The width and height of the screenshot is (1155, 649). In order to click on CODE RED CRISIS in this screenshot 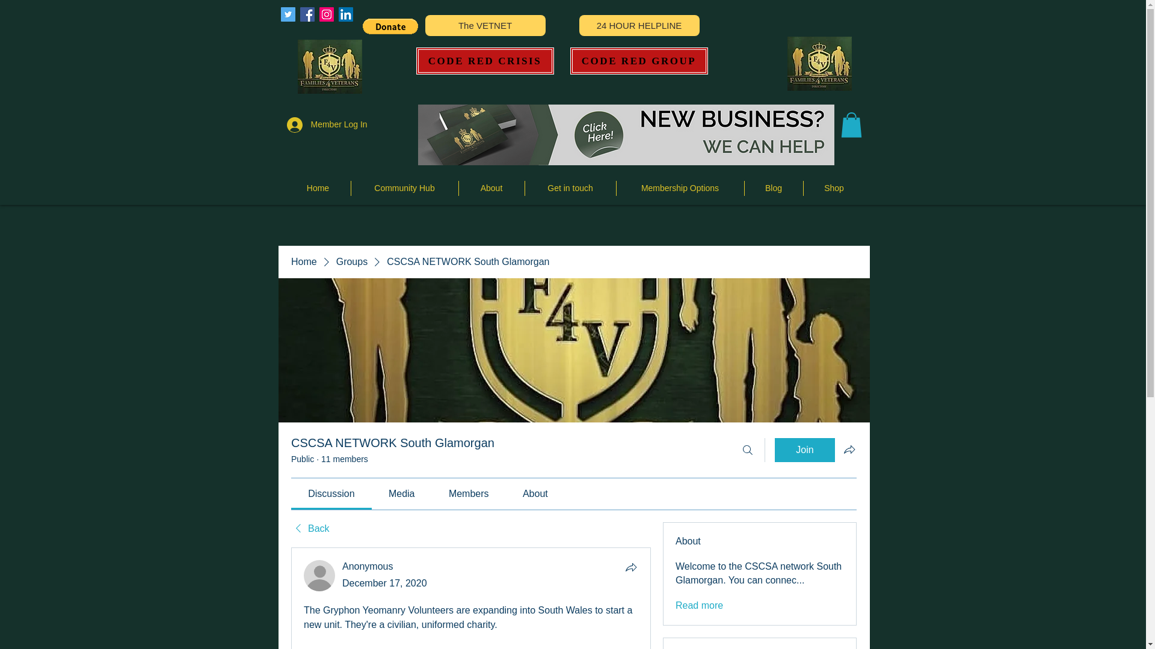, I will do `click(485, 61)`.